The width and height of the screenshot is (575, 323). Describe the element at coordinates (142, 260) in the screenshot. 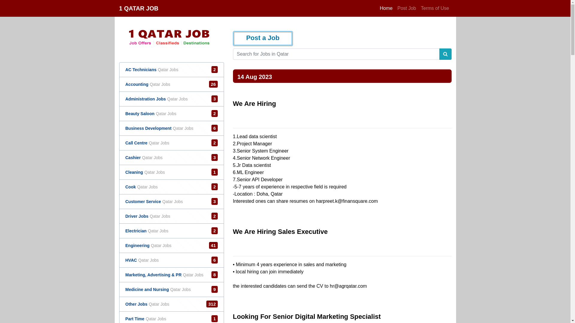

I see `HVAC Qatar Jobs
6` at that location.